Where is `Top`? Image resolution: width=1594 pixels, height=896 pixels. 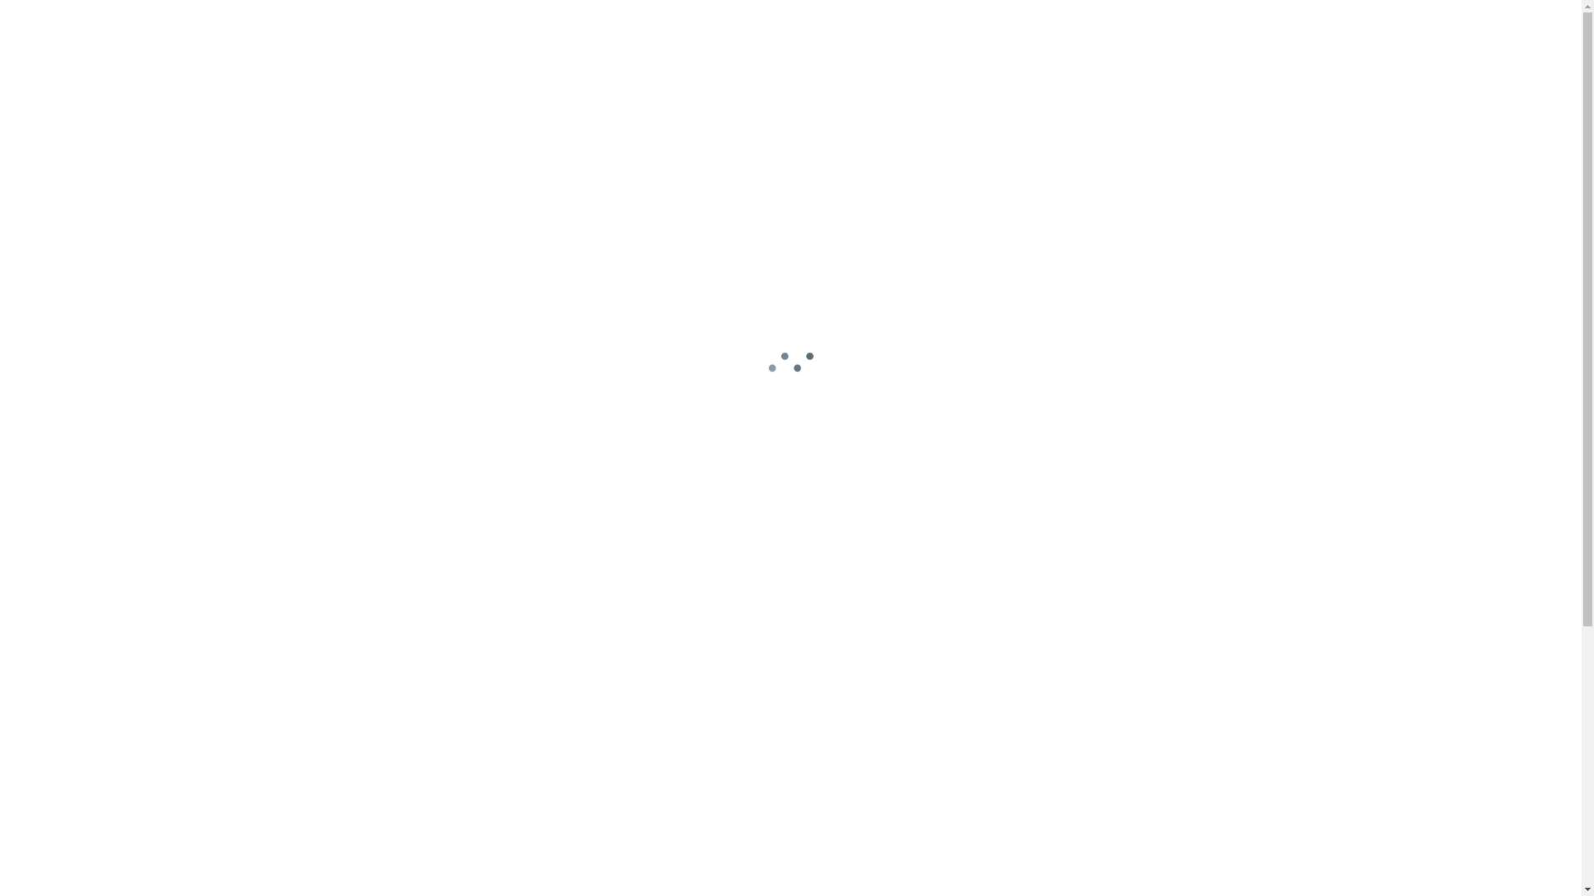 Top is located at coordinates (1557, 830).